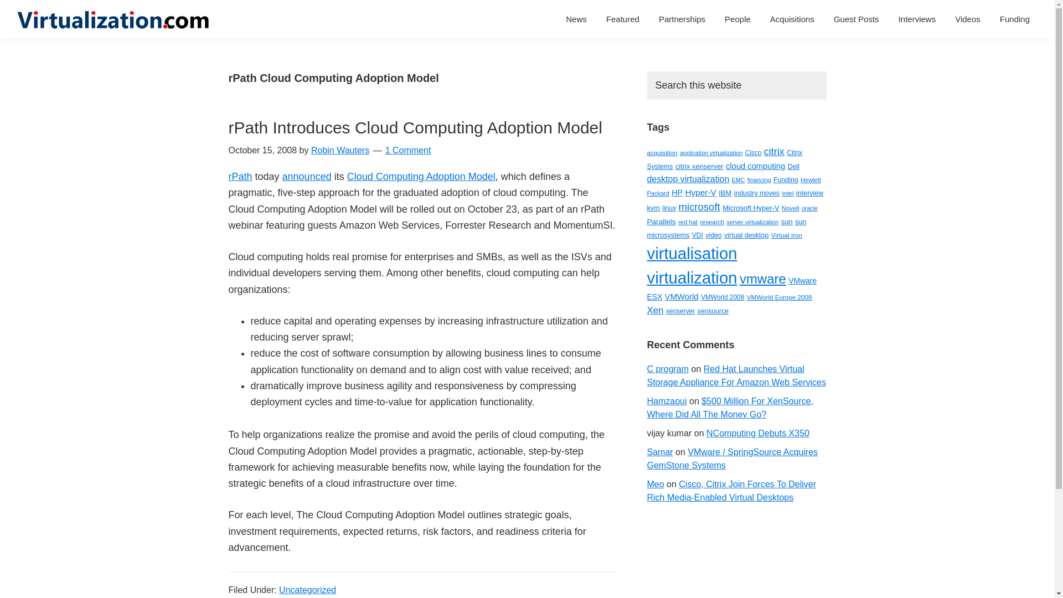 The image size is (1063, 598). I want to click on Acquisitions, so click(792, 19).